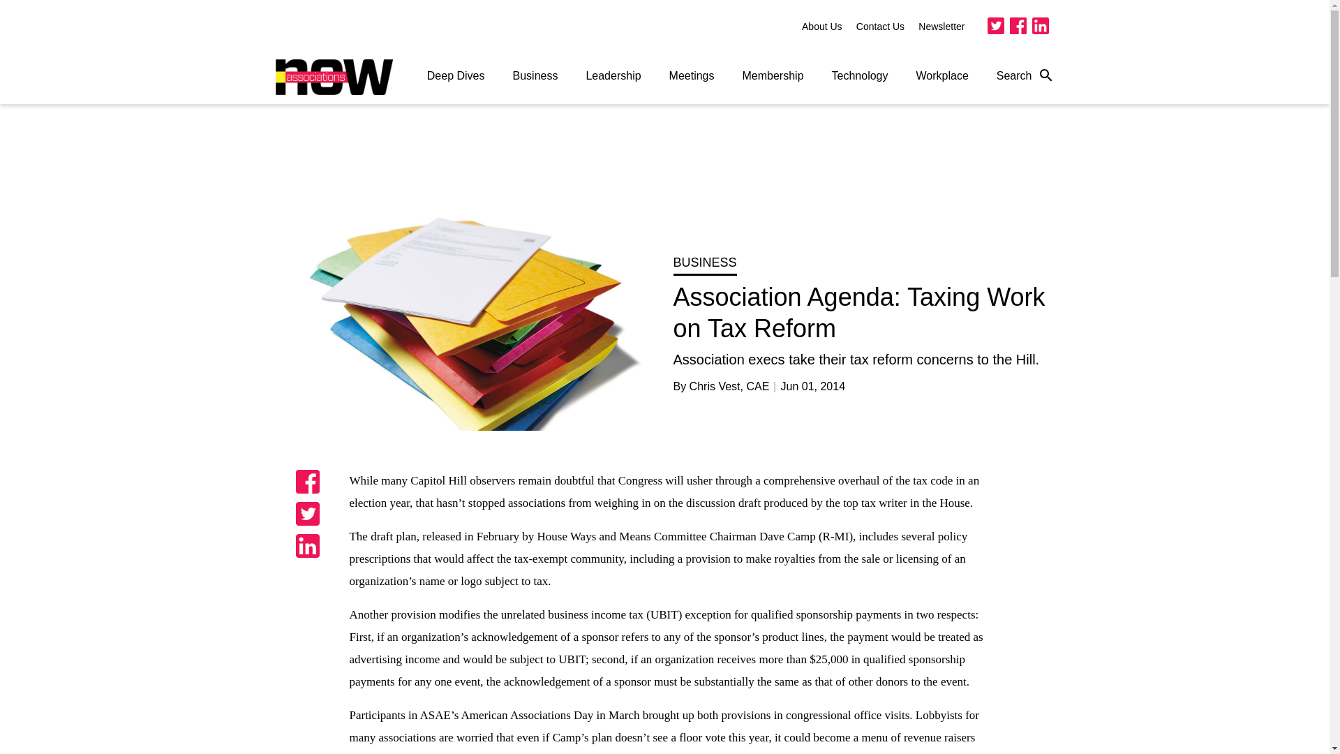 This screenshot has height=754, width=1340. Describe the element at coordinates (1018, 25) in the screenshot. I see `Visit us onFacebook` at that location.